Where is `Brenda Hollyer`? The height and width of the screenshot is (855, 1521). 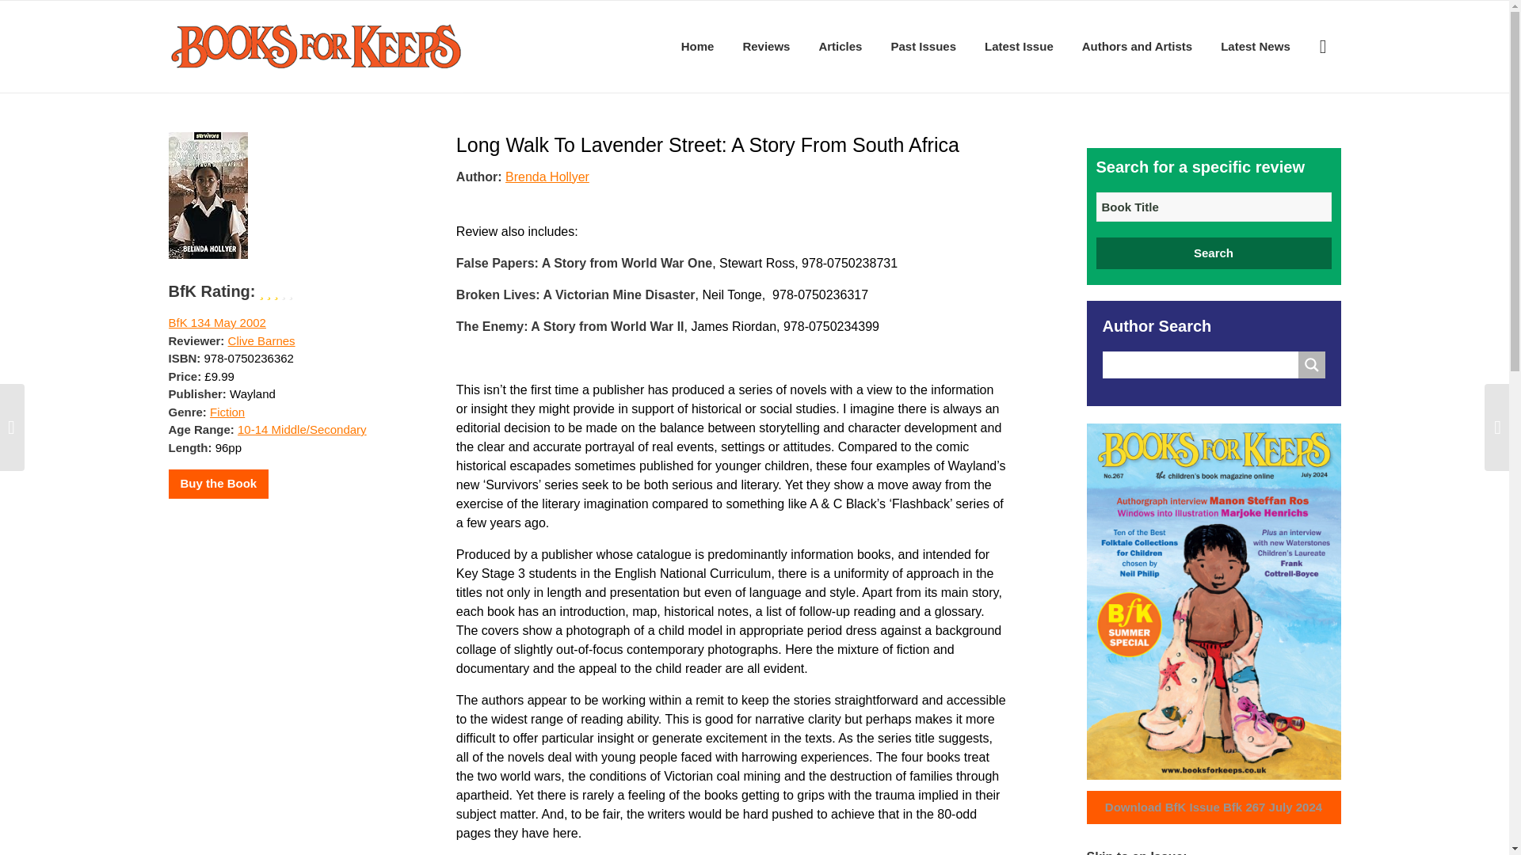 Brenda Hollyer is located at coordinates (547, 176).